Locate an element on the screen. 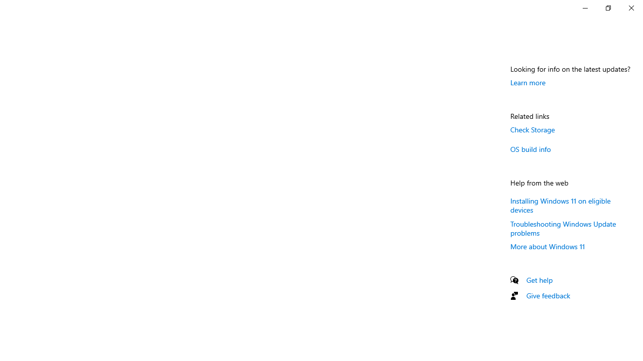  OS build info is located at coordinates (530, 149).